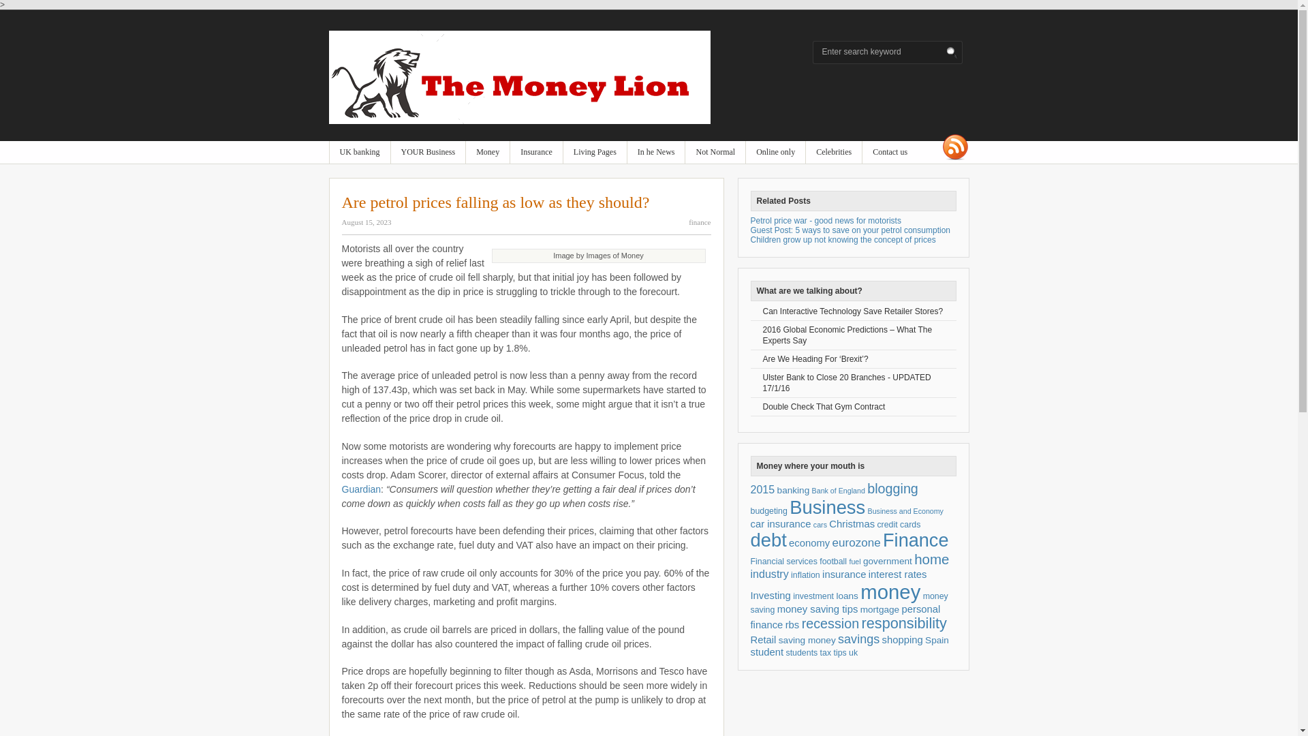 The height and width of the screenshot is (736, 1308). What do you see at coordinates (657, 152) in the screenshot?
I see `news` at bounding box center [657, 152].